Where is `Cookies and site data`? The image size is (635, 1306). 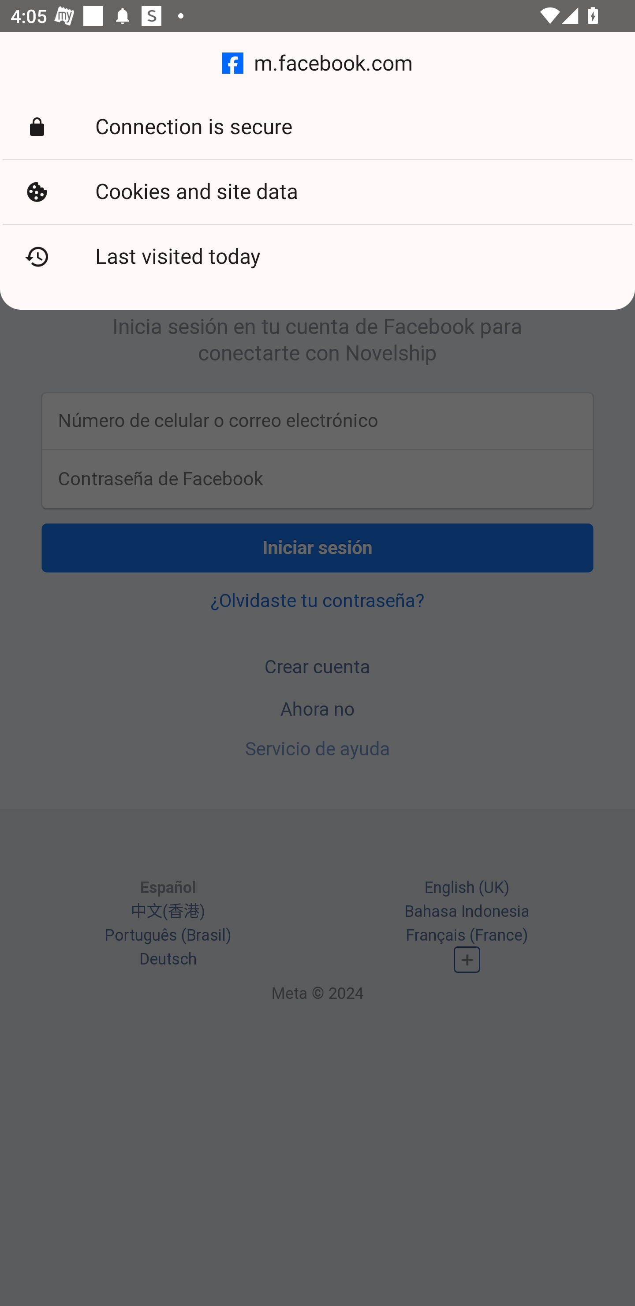
Cookies and site data is located at coordinates (317, 192).